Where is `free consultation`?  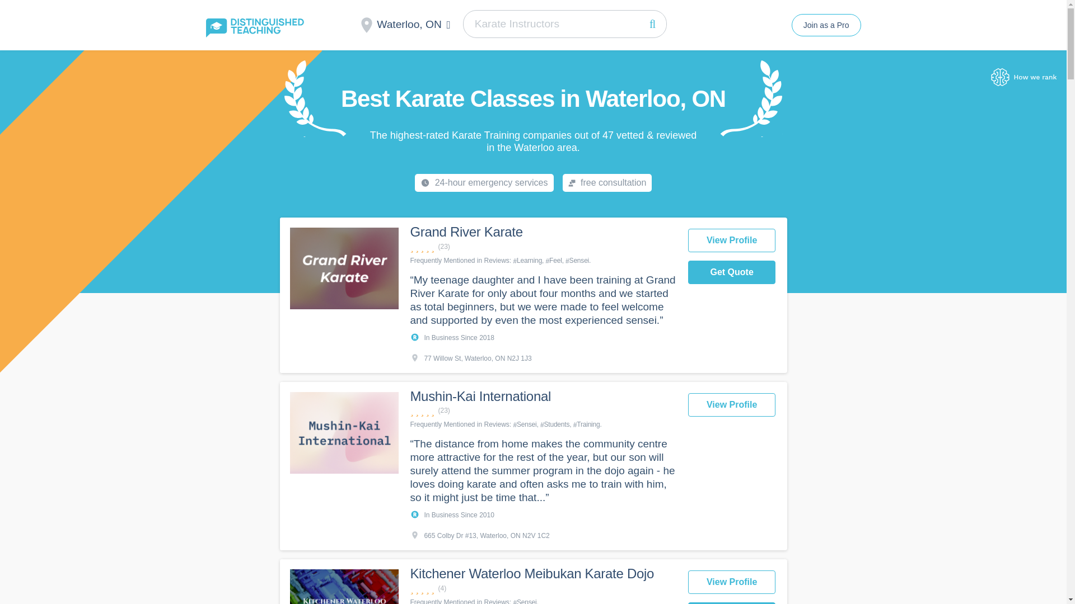
free consultation is located at coordinates (607, 183).